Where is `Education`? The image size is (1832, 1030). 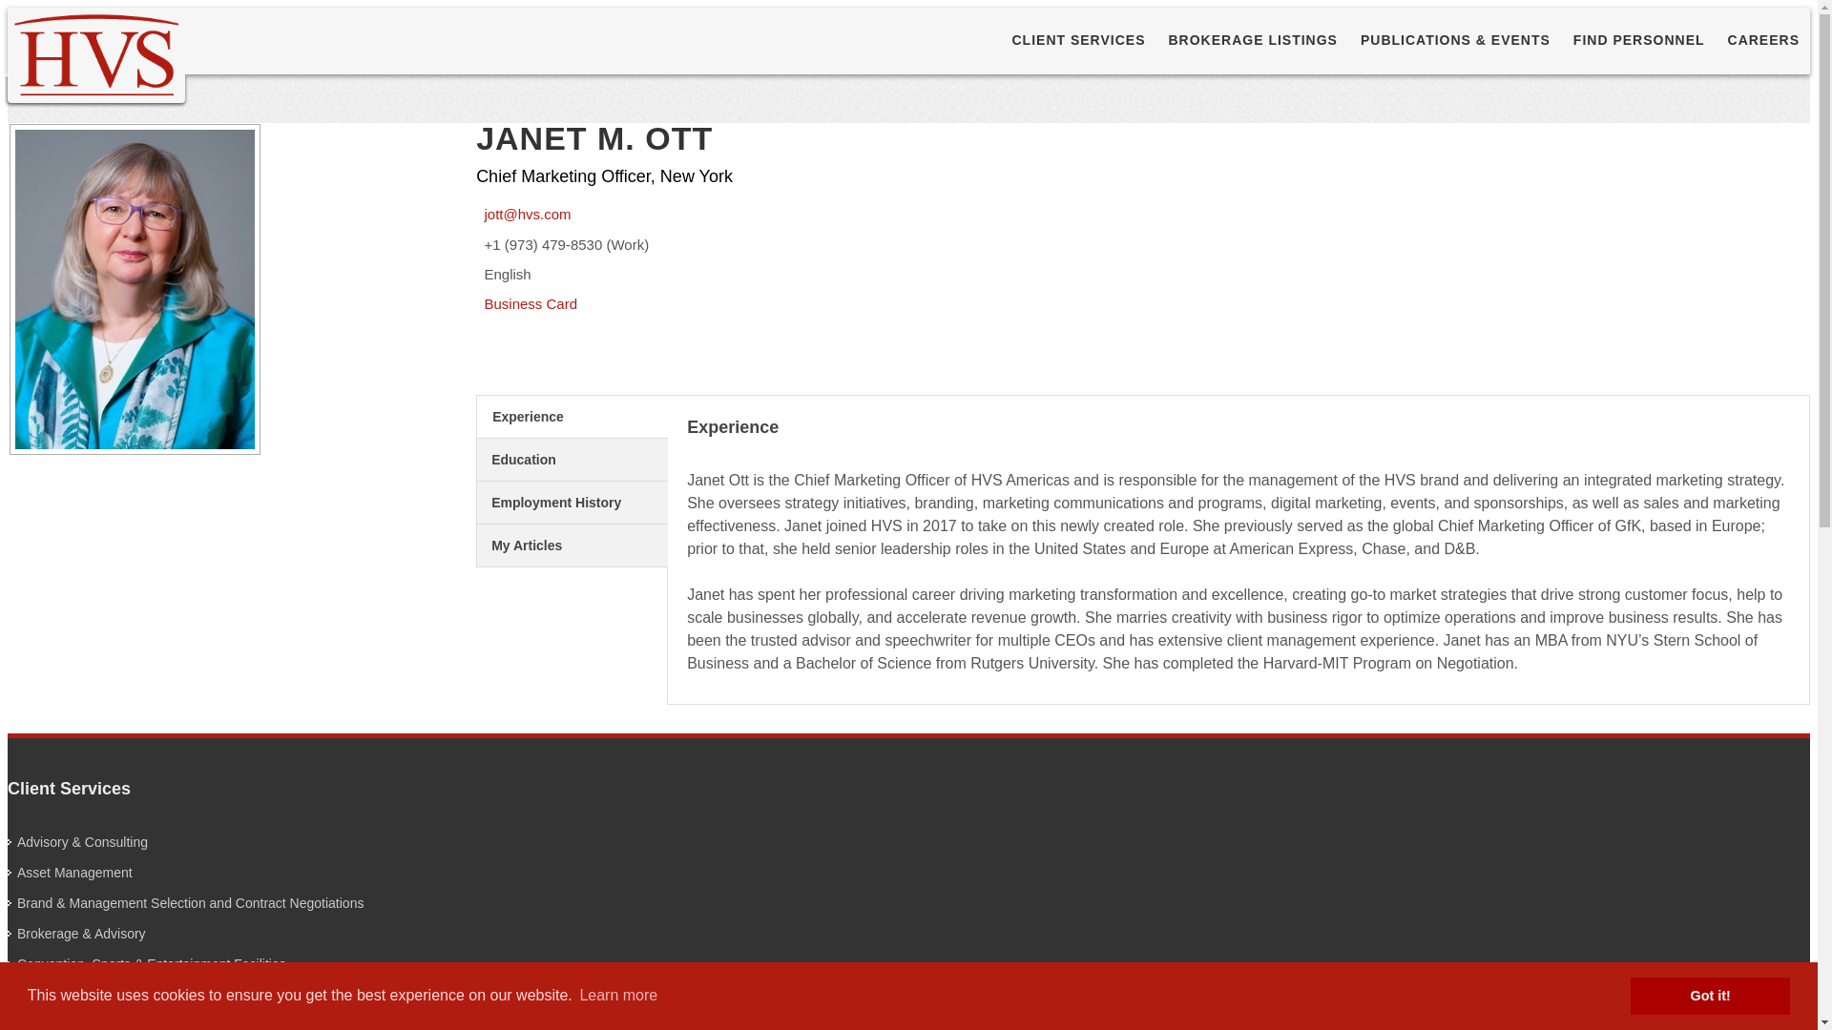
Education is located at coordinates (572, 460).